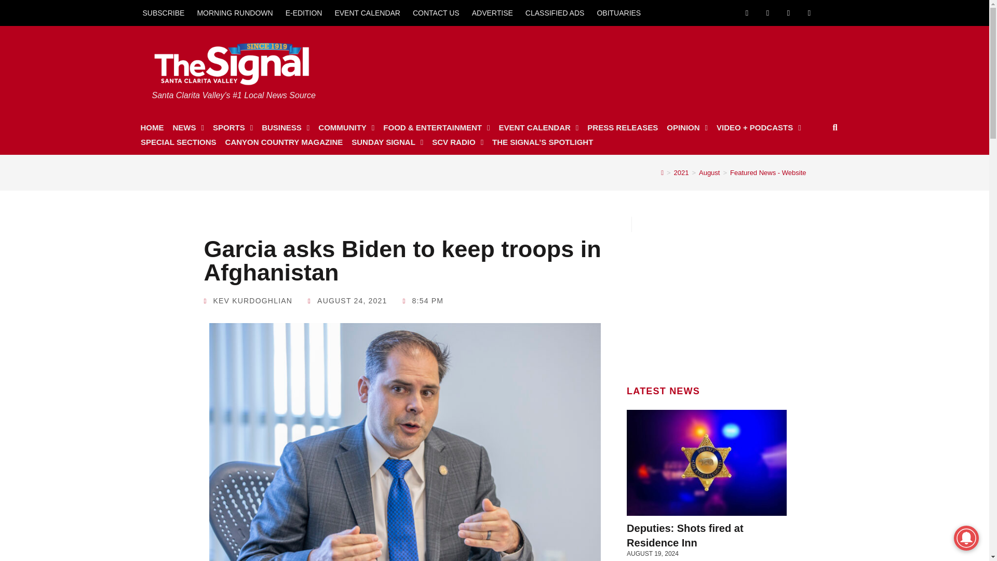  I want to click on E-EDITION, so click(304, 12).